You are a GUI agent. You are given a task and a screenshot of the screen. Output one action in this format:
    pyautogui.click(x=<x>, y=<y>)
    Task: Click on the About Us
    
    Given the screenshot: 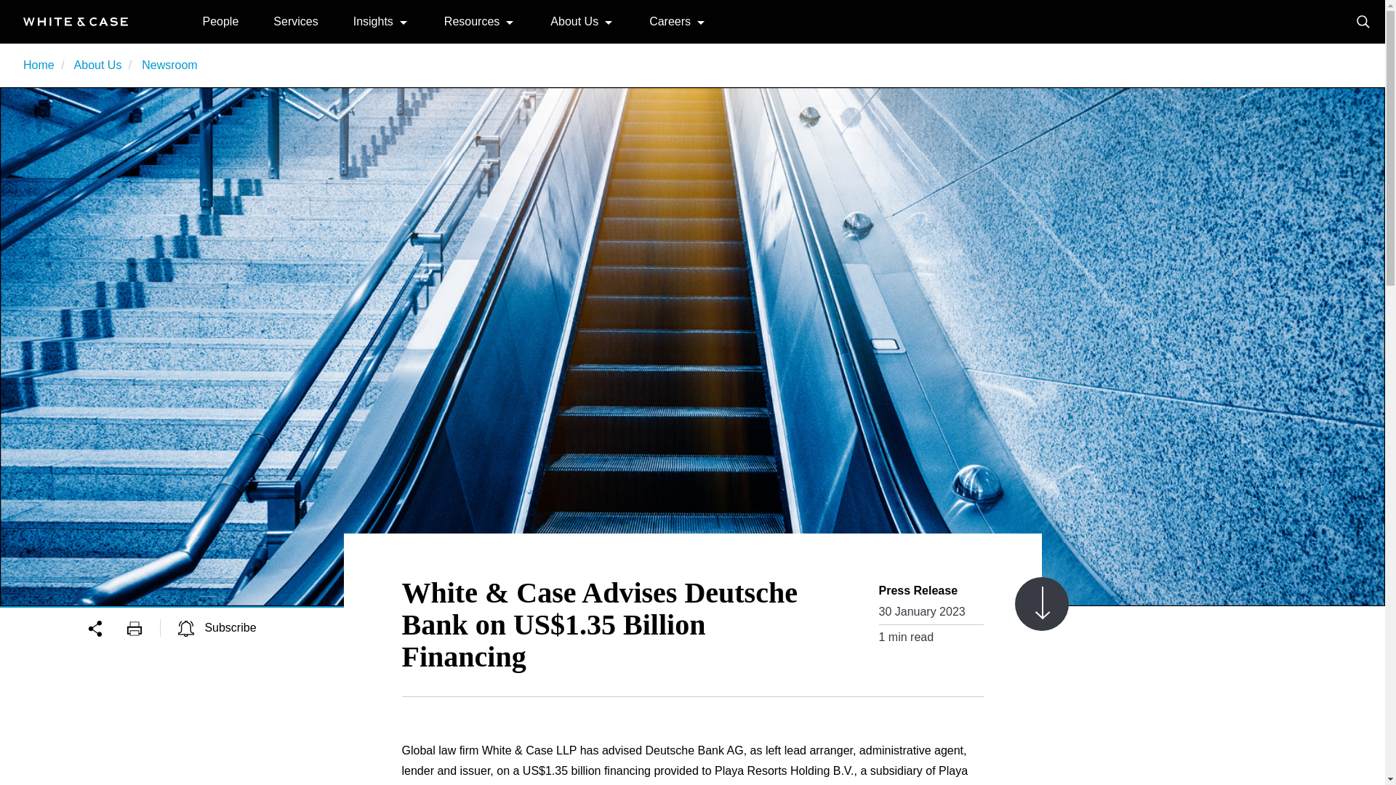 What is the action you would take?
    pyautogui.click(x=574, y=20)
    